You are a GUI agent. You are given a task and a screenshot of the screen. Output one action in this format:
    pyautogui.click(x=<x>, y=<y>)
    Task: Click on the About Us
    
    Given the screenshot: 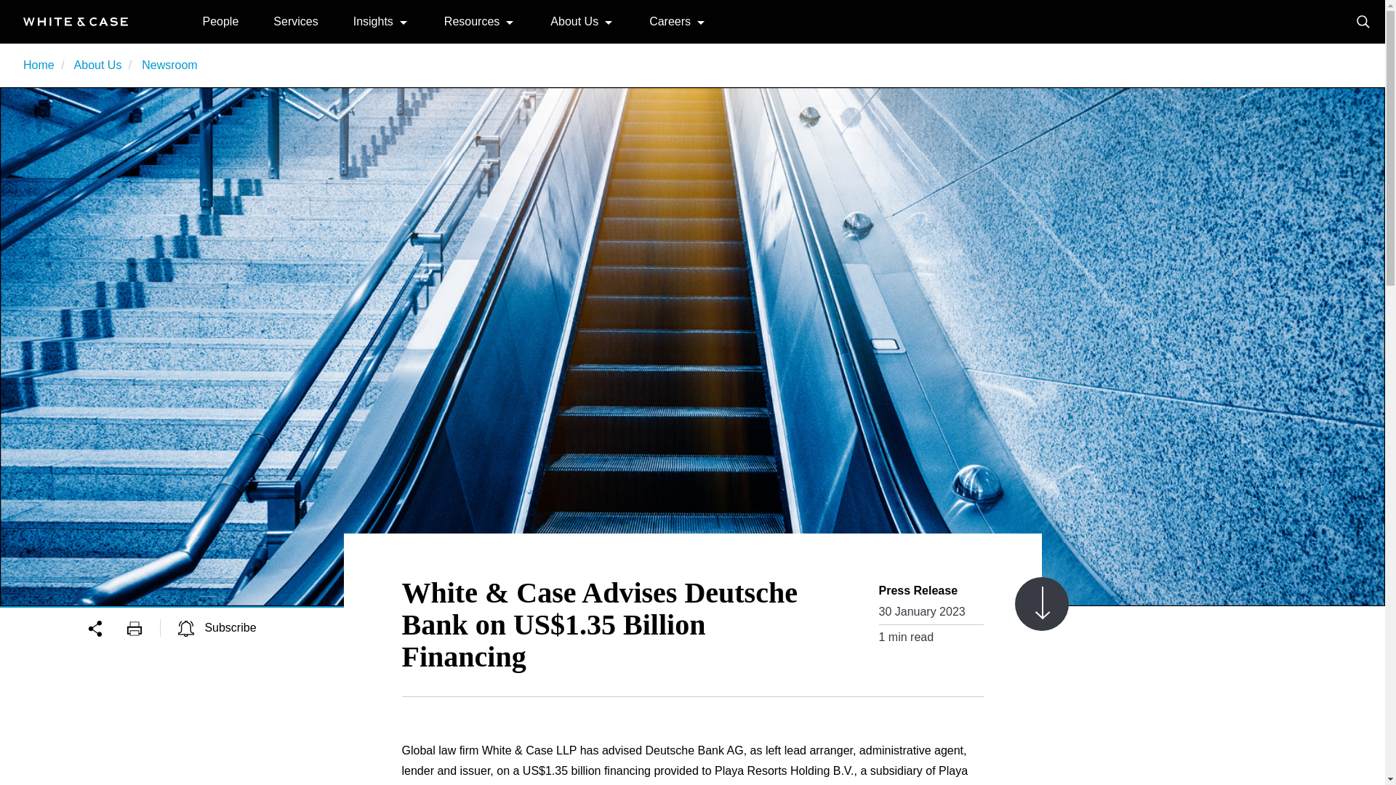 What is the action you would take?
    pyautogui.click(x=574, y=20)
    